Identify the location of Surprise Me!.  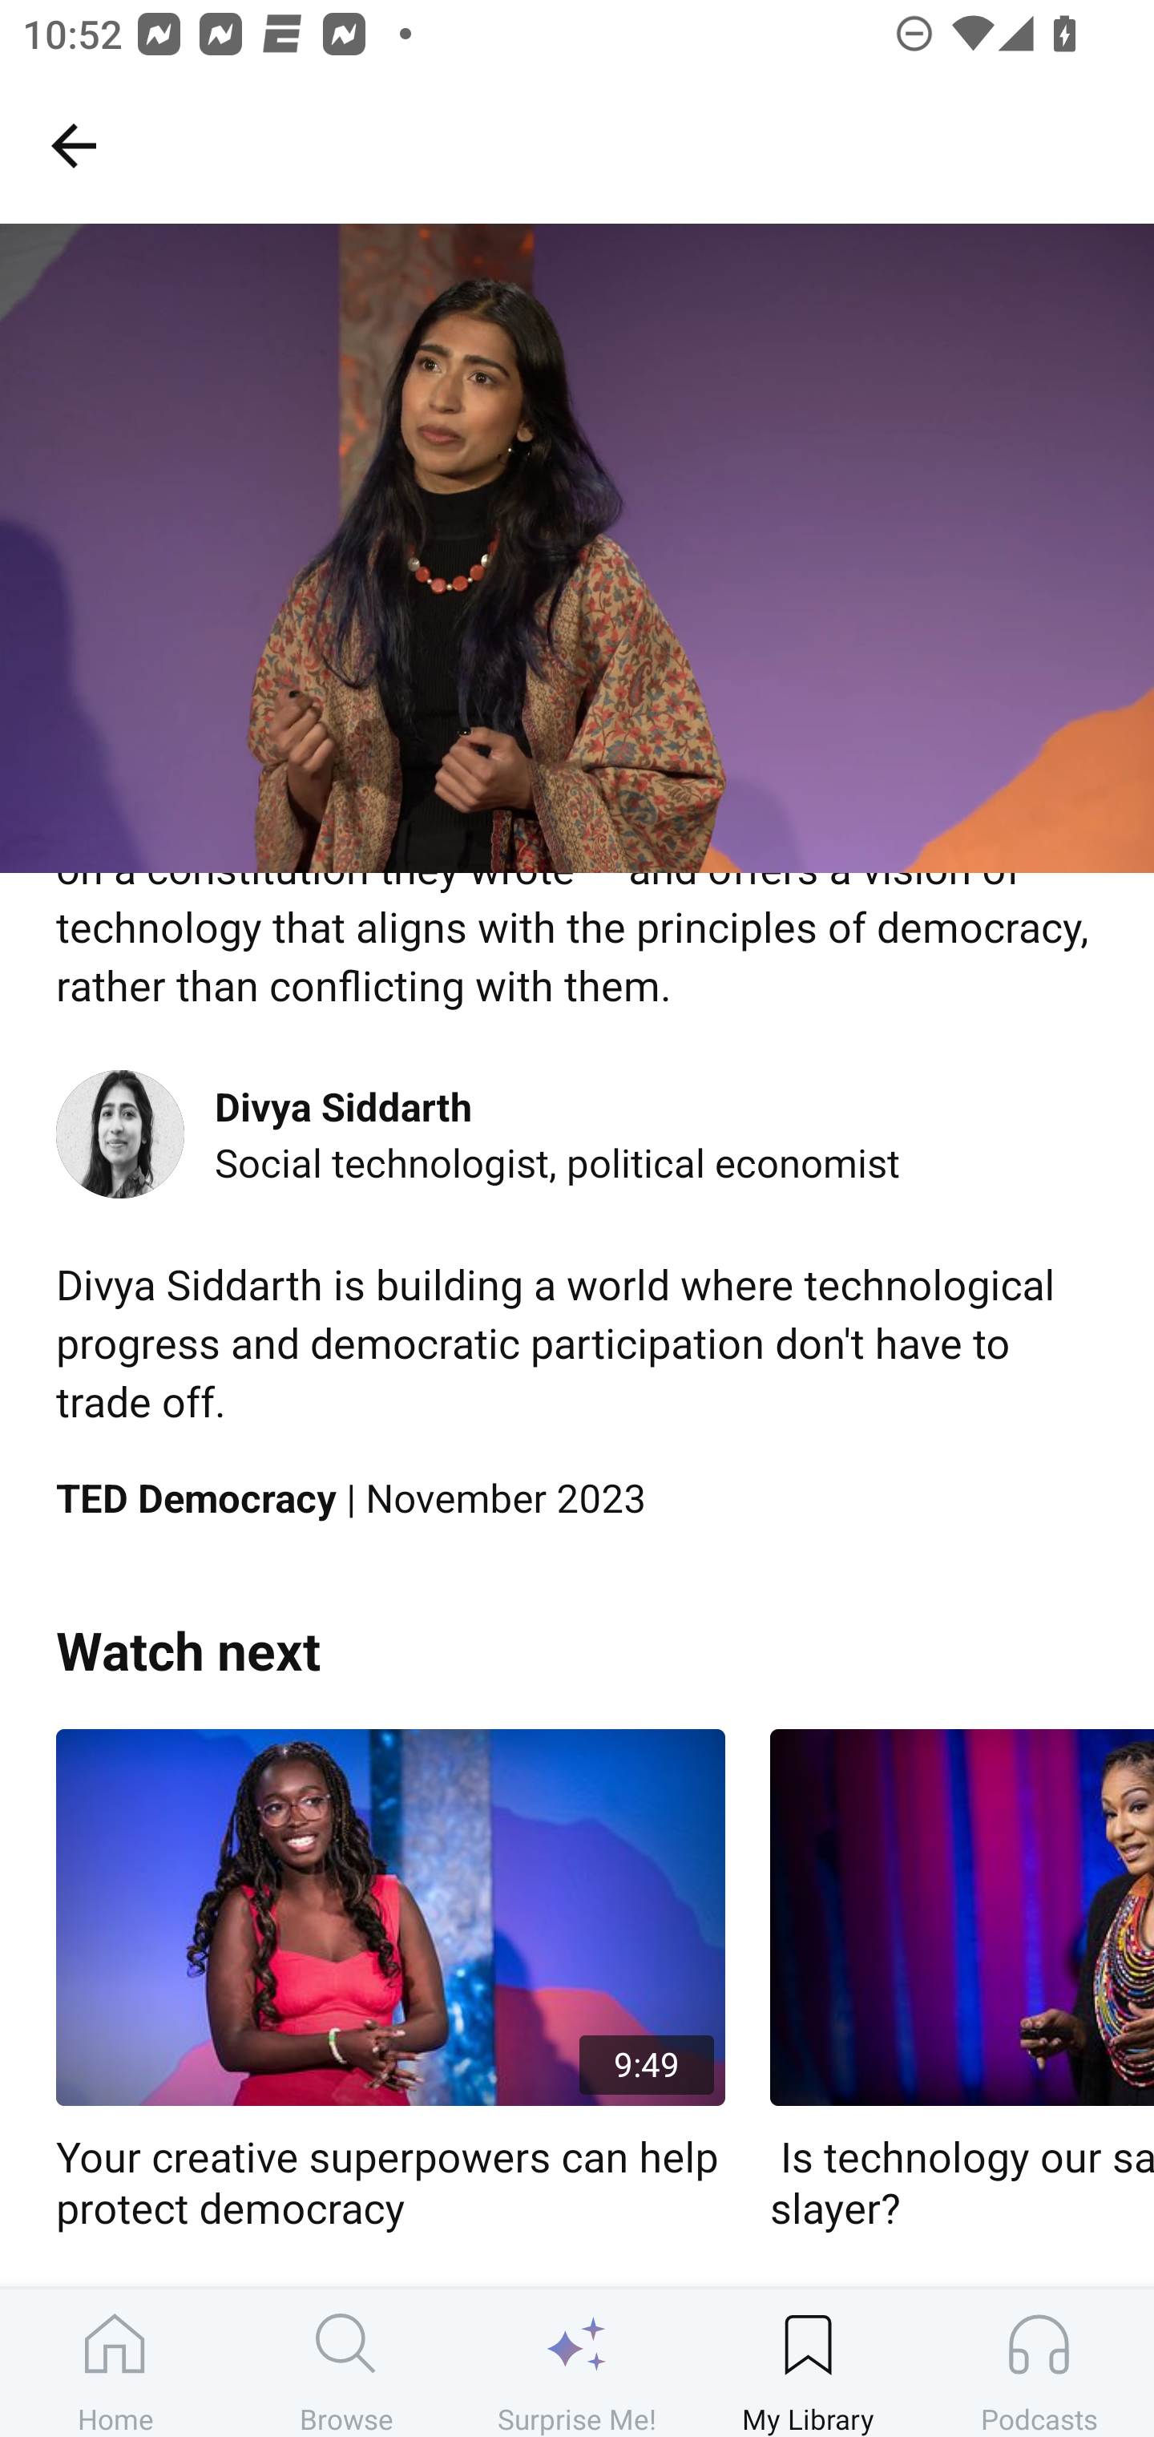
(577, 2362).